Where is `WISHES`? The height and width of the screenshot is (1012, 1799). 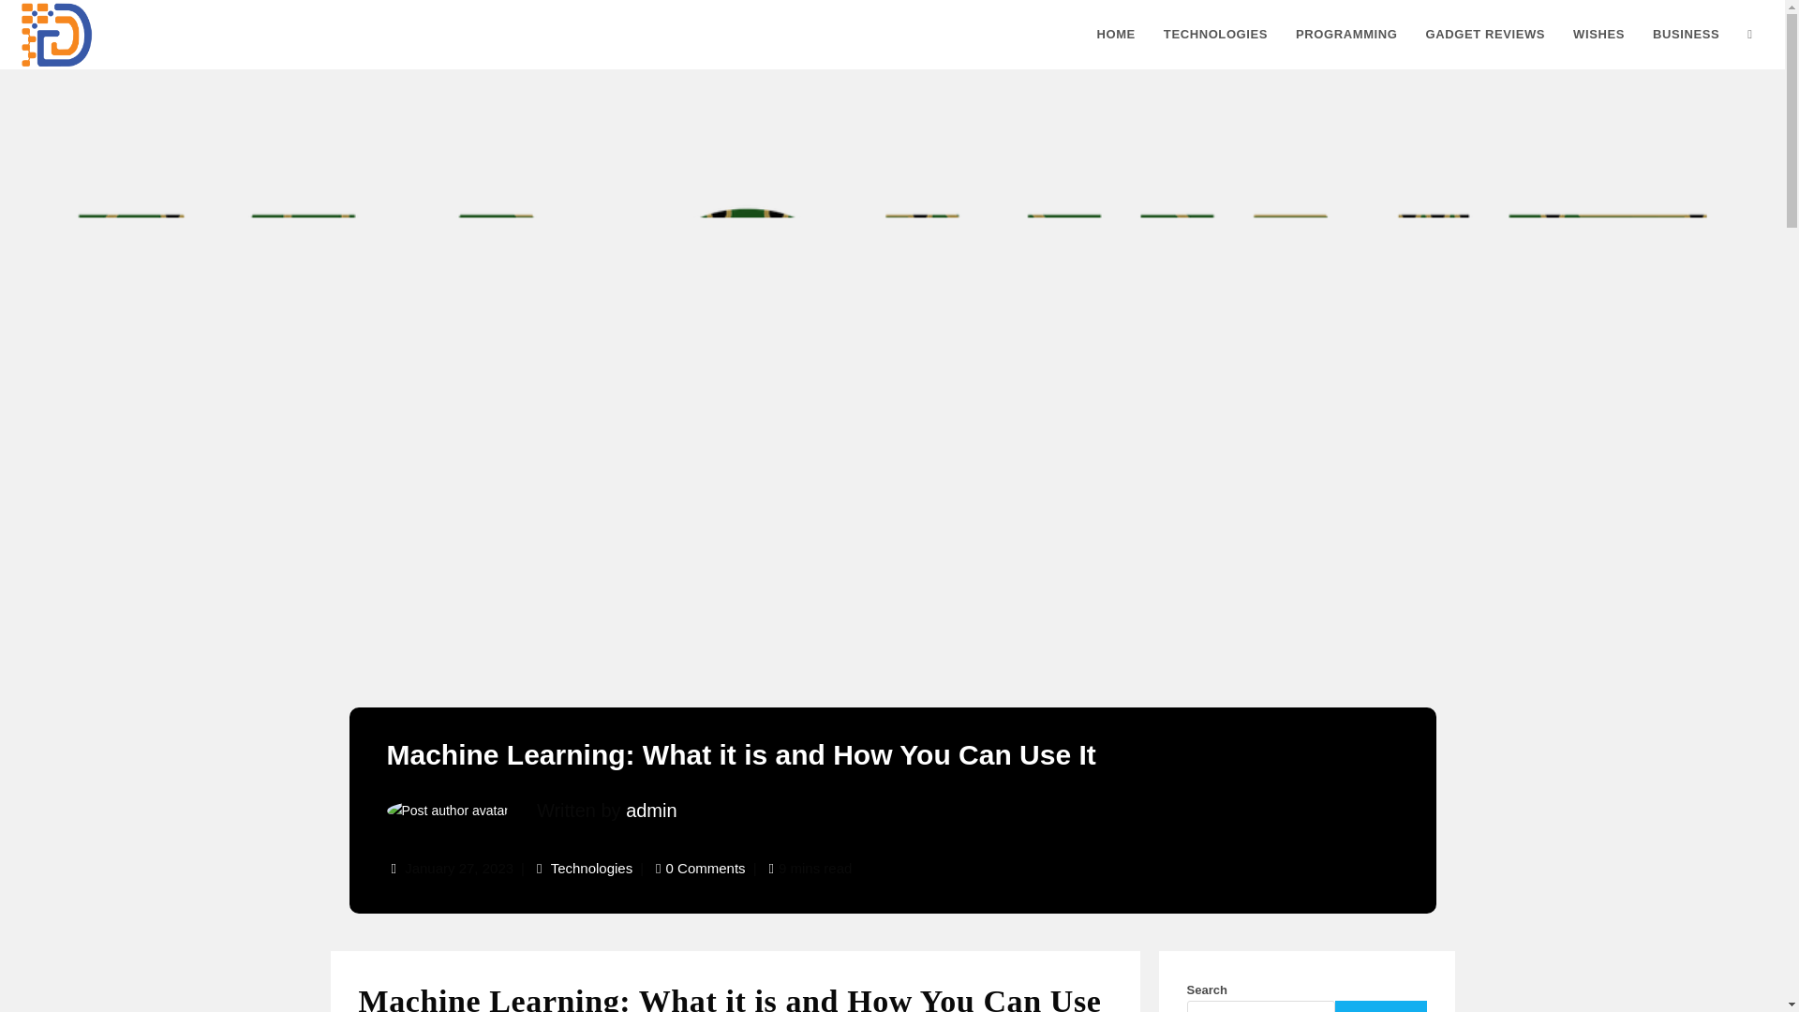 WISHES is located at coordinates (1598, 35).